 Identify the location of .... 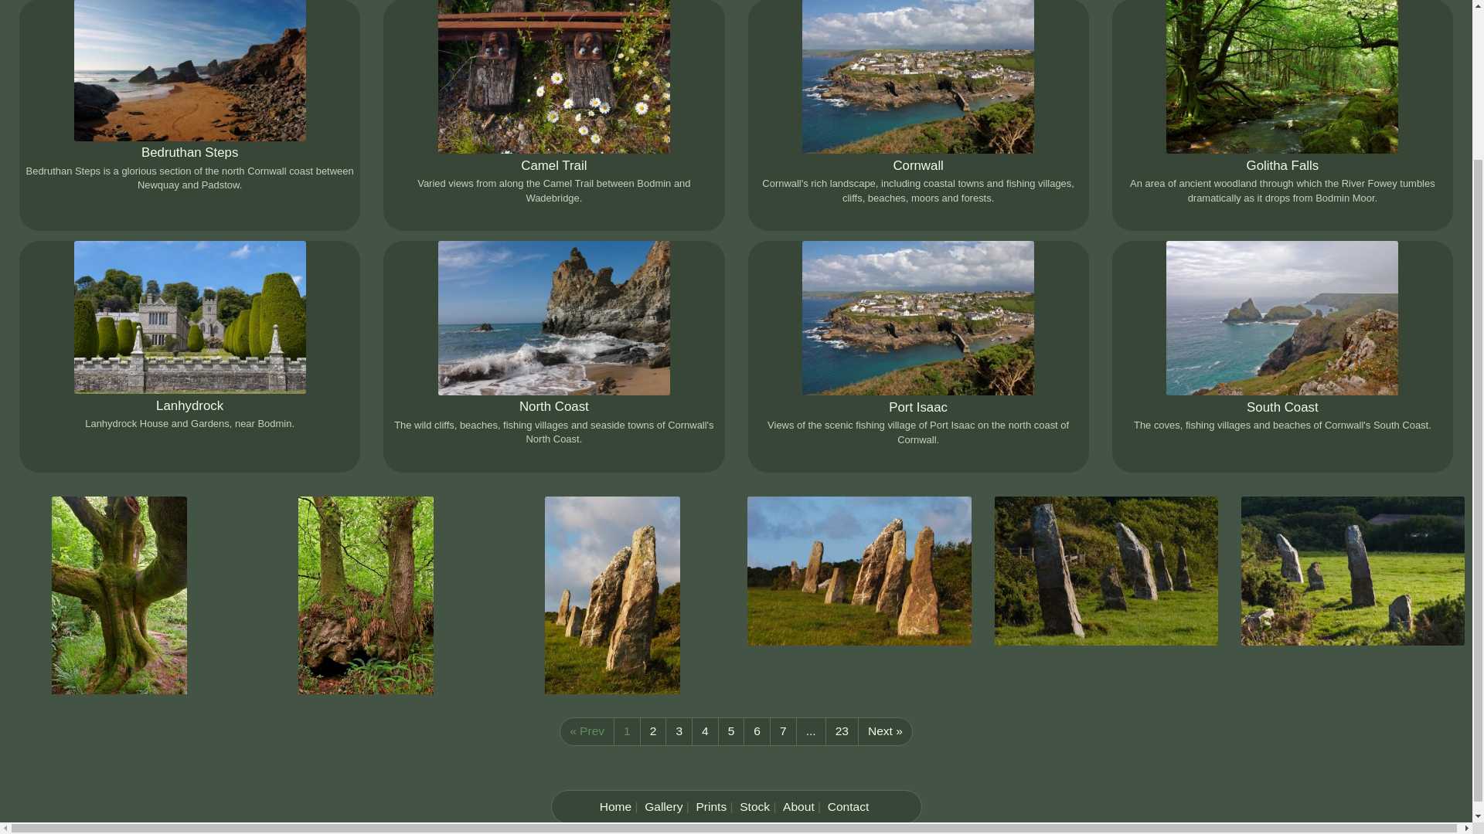
(811, 731).